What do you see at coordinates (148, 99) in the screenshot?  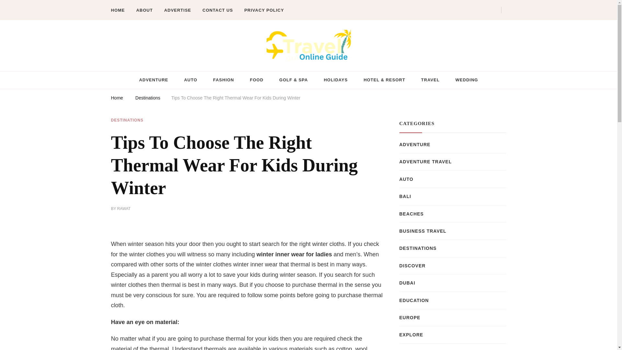 I see `Destinations` at bounding box center [148, 99].